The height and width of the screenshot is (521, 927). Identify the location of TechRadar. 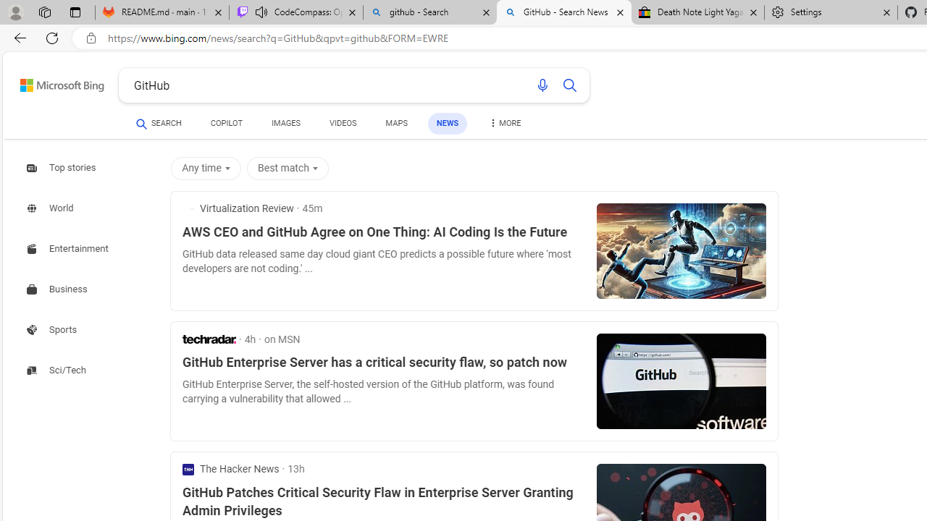
(209, 339).